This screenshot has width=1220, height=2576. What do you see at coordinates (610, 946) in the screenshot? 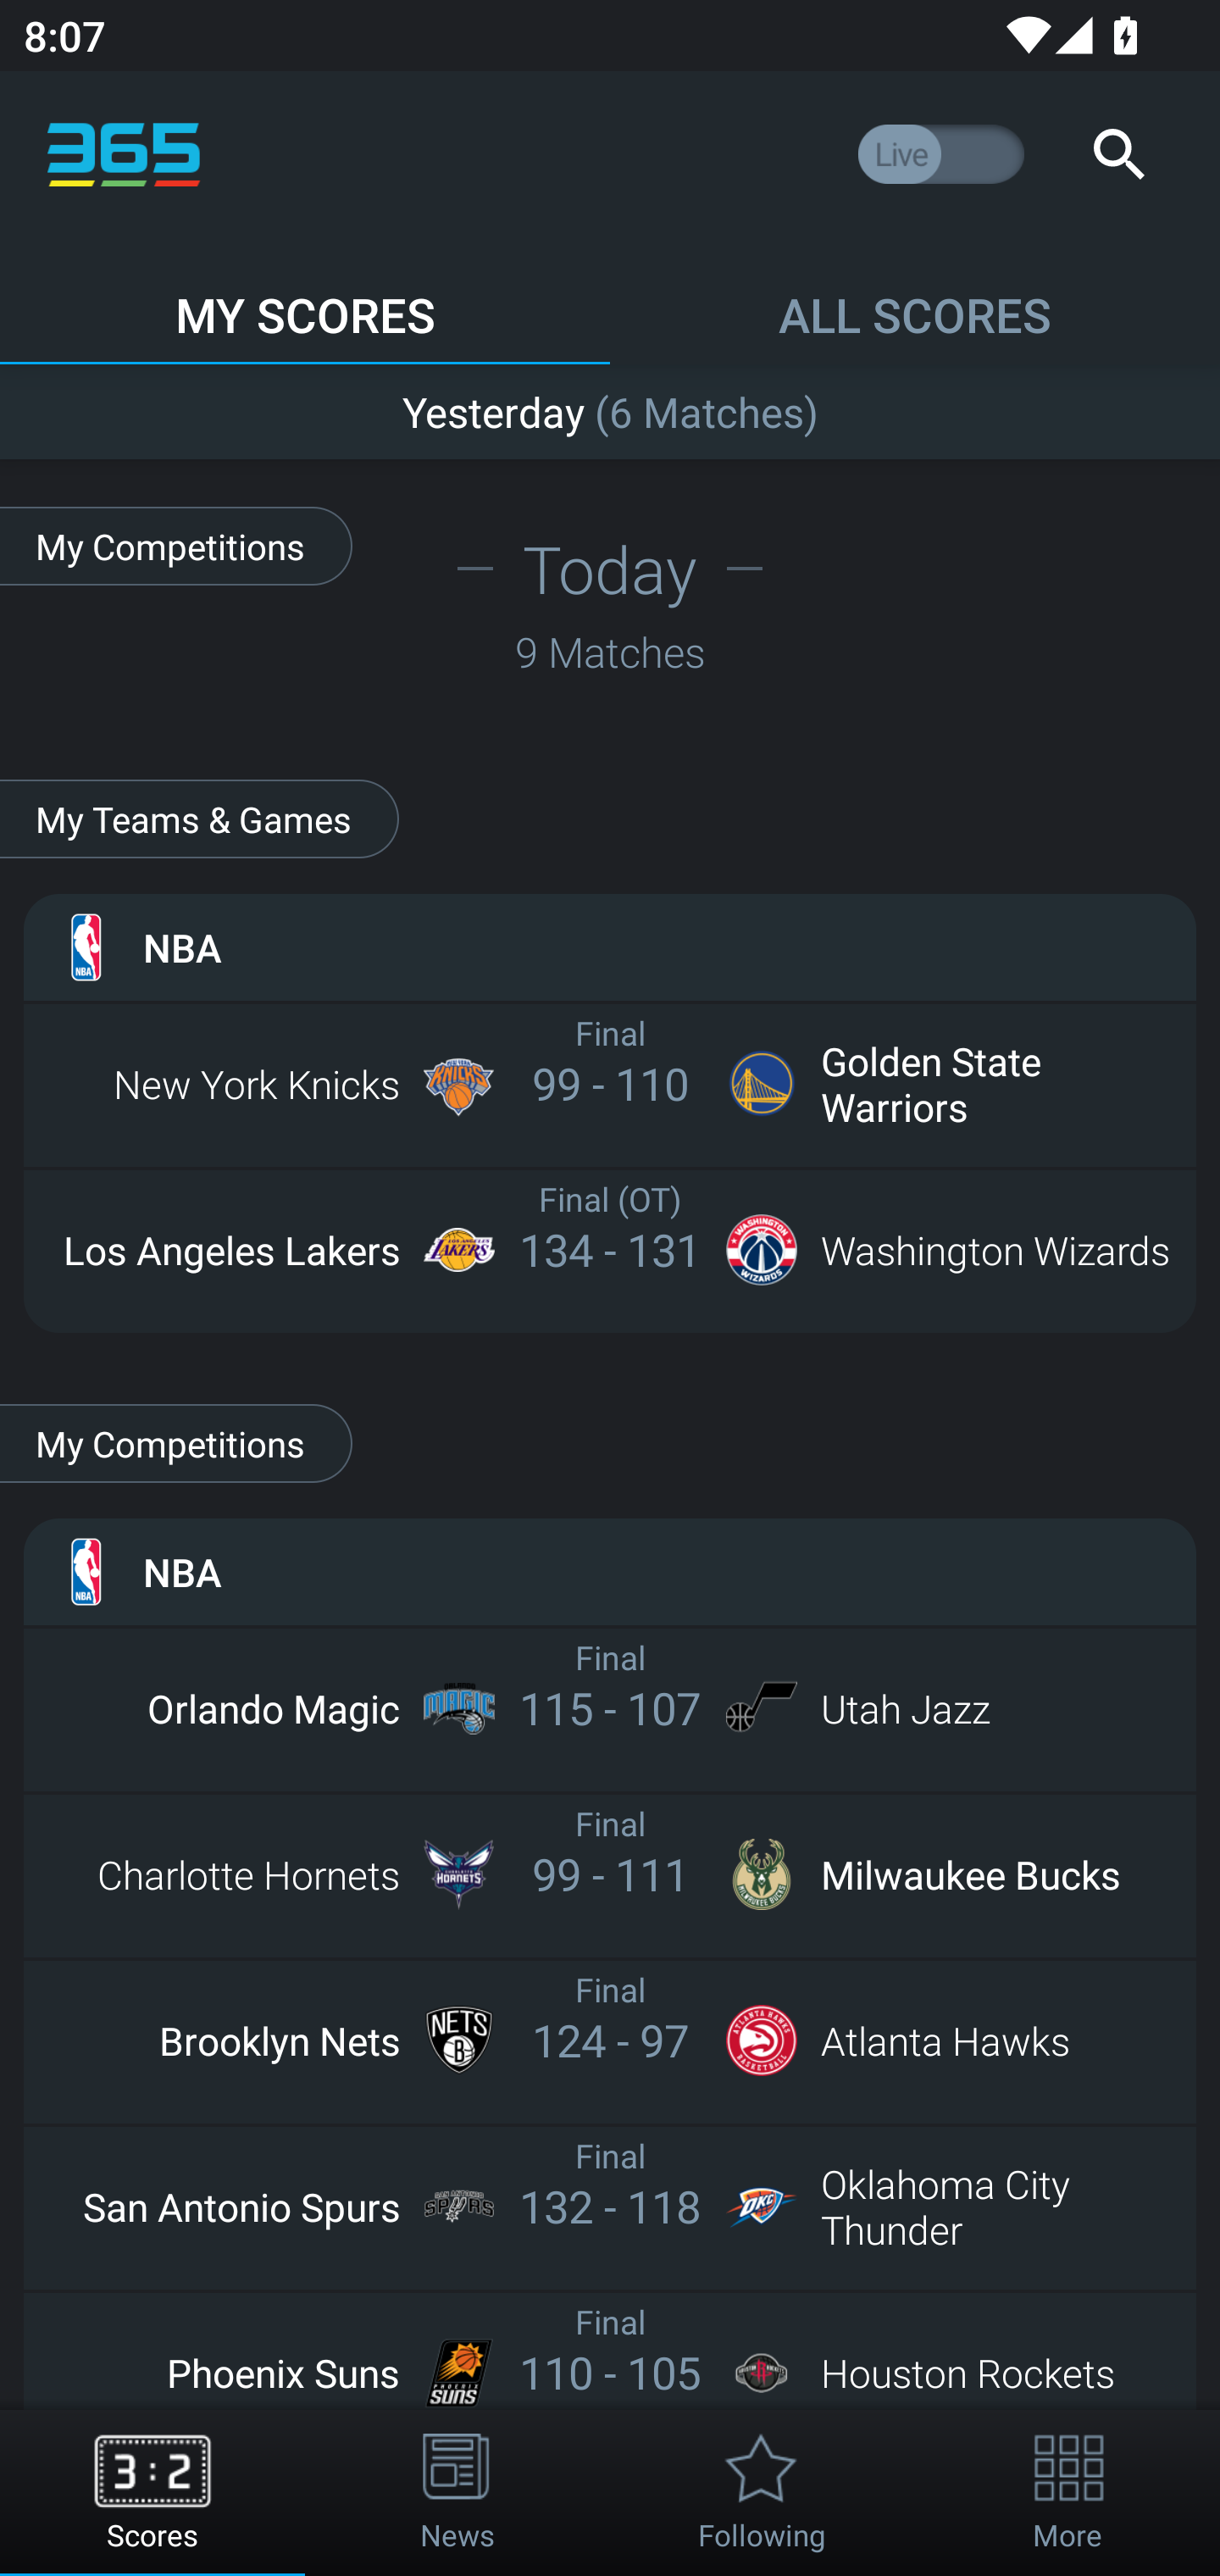
I see `NBA` at bounding box center [610, 946].